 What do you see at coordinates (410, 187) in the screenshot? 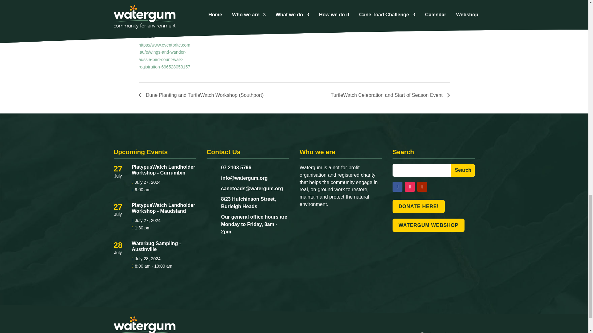
I see `Follow on Instagram` at bounding box center [410, 187].